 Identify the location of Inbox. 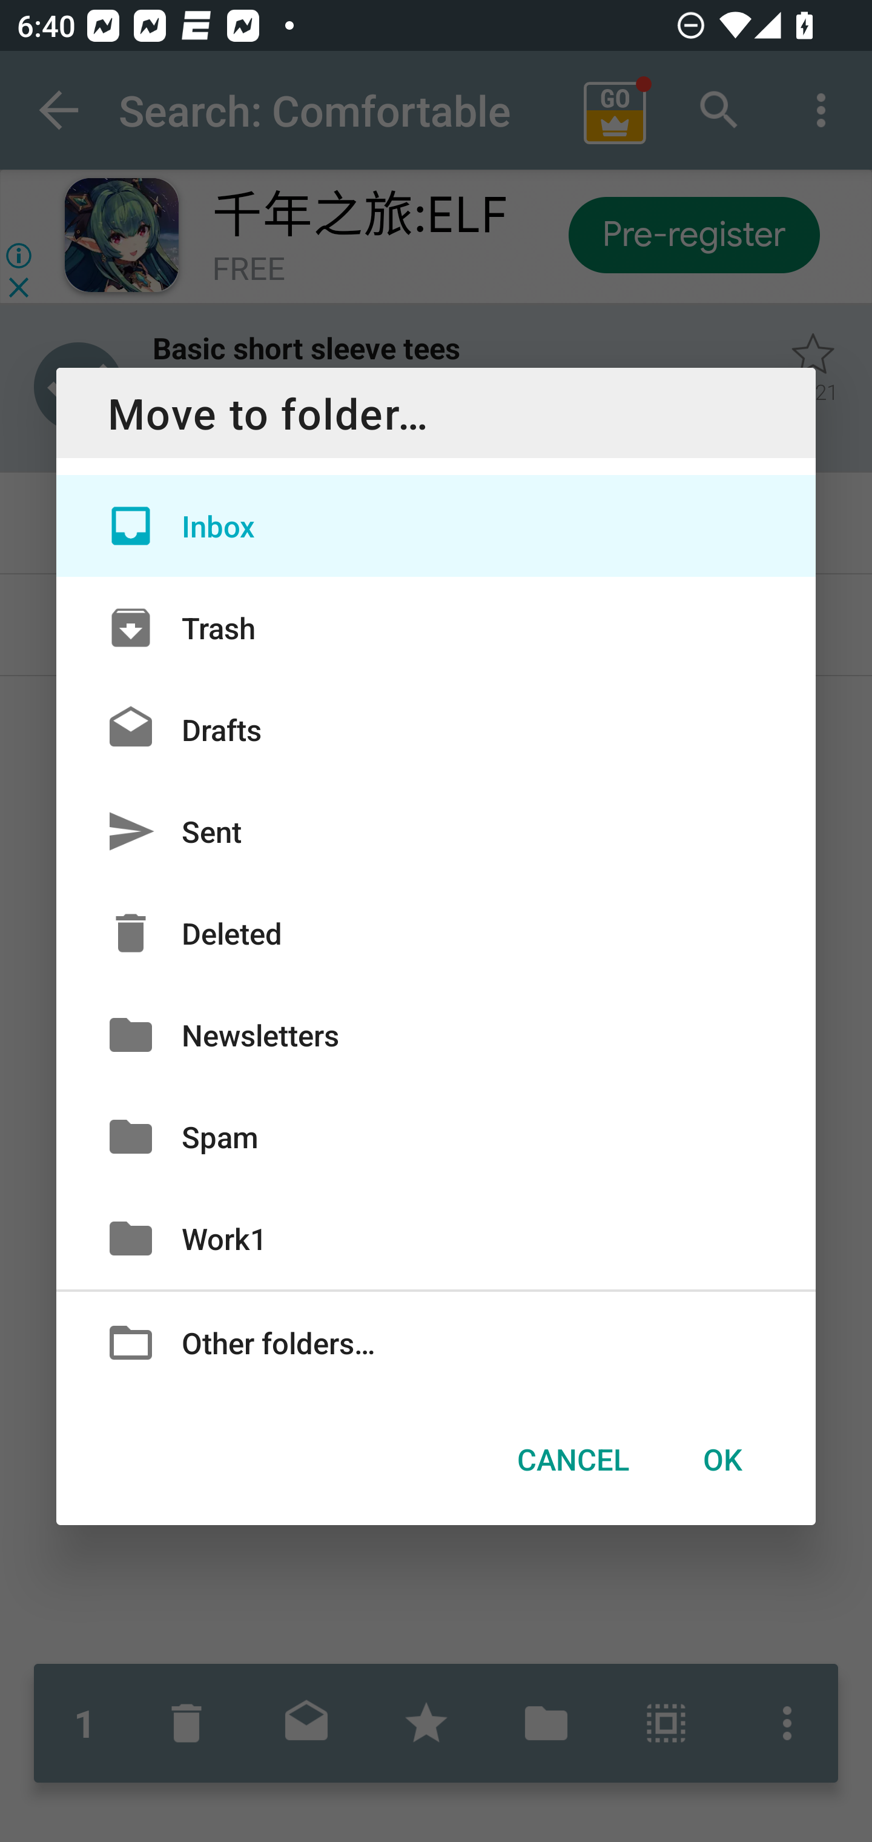
(436, 526).